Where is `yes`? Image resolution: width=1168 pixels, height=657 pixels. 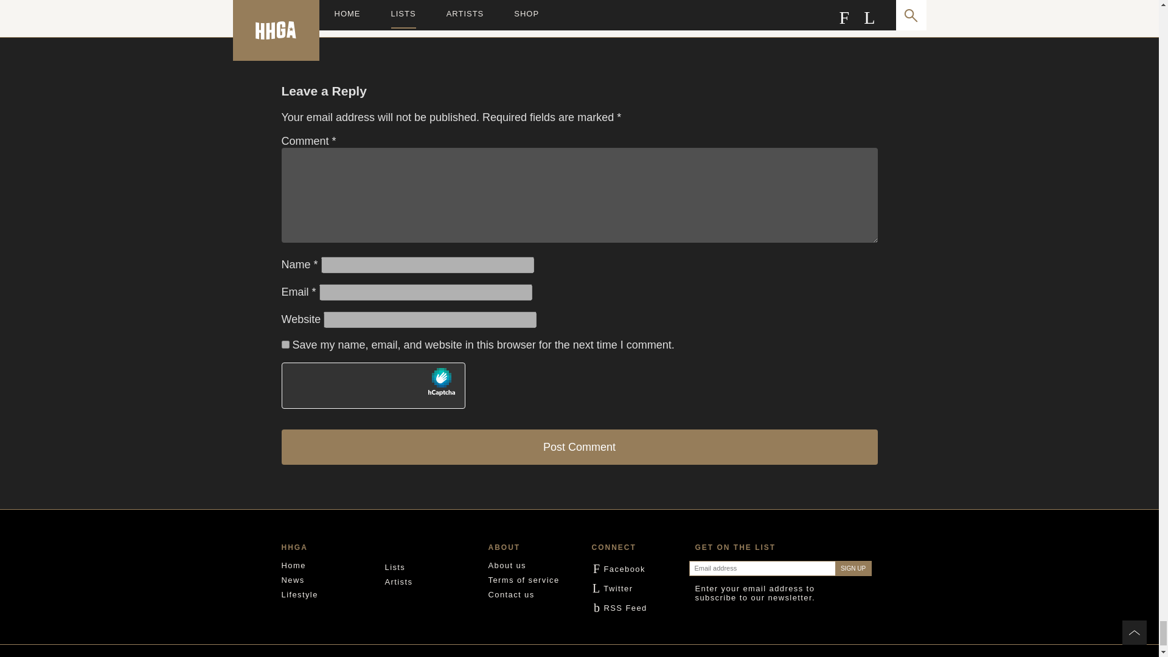 yes is located at coordinates (285, 344).